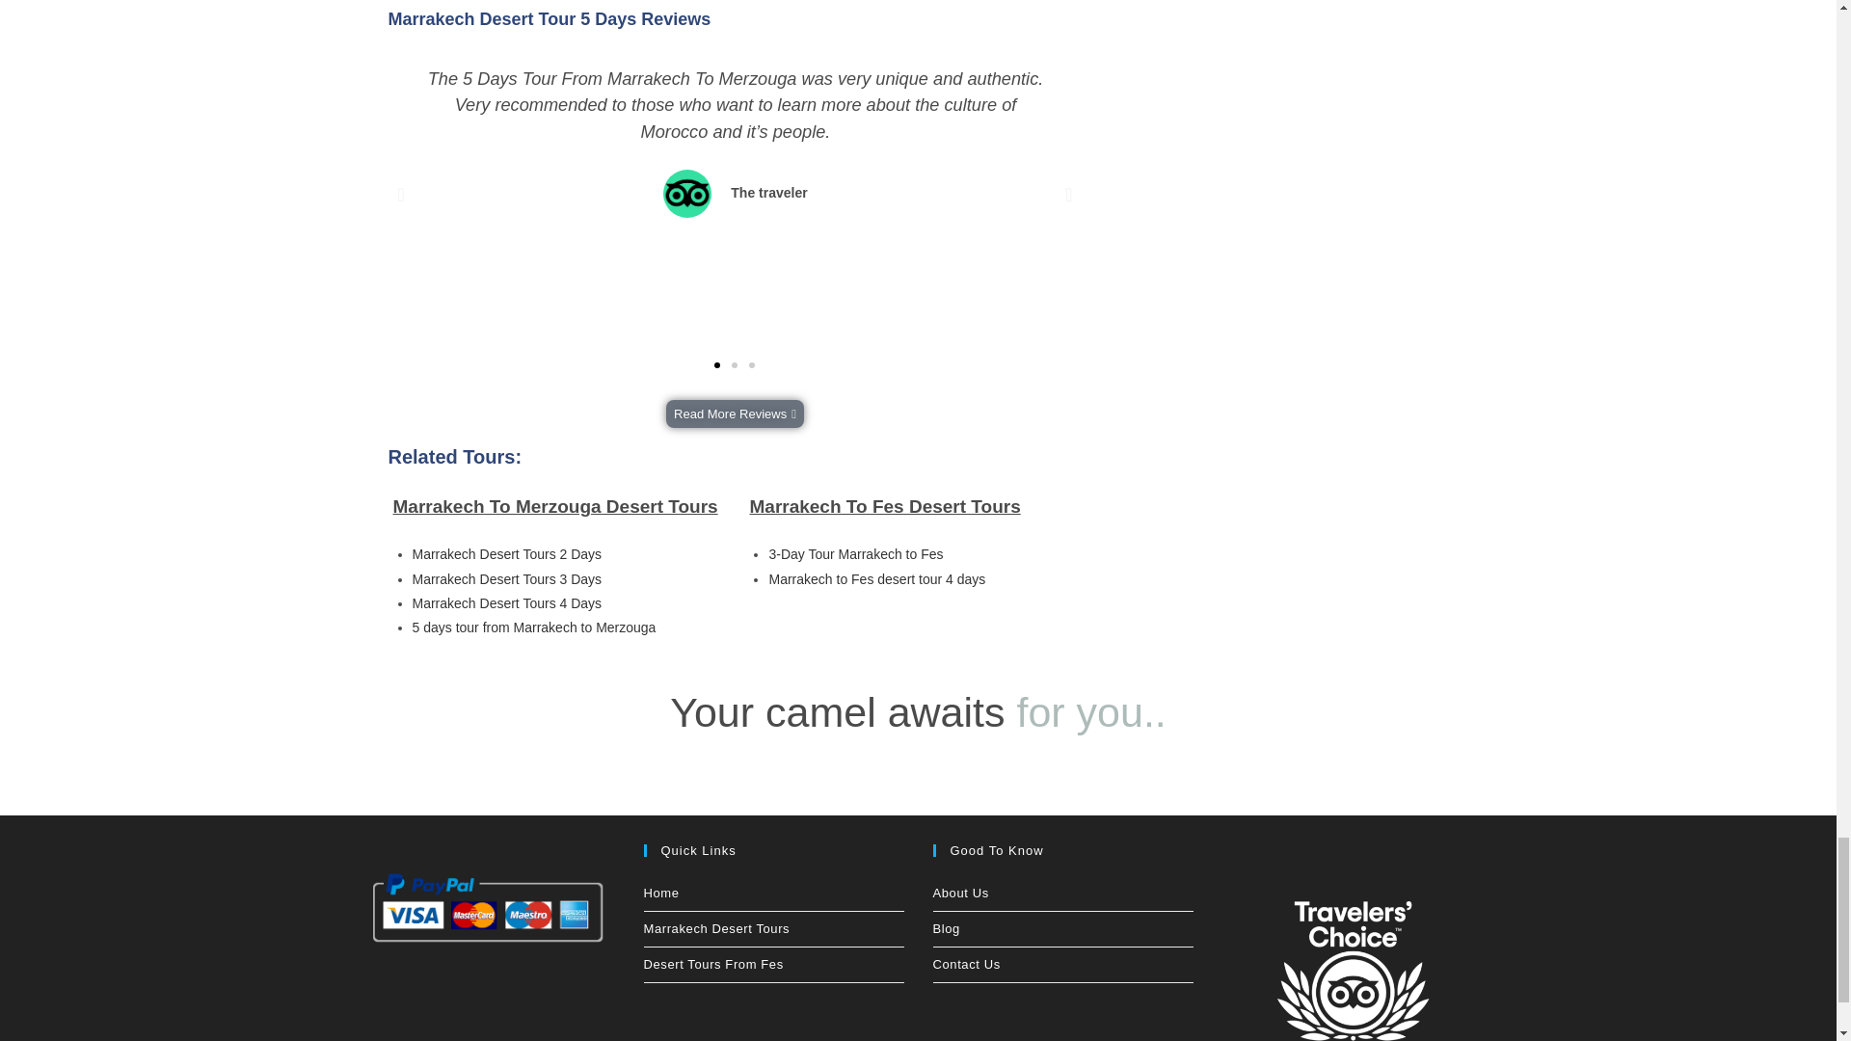  Describe the element at coordinates (507, 602) in the screenshot. I see `Marrakech Desert Tours 4 Days` at that location.